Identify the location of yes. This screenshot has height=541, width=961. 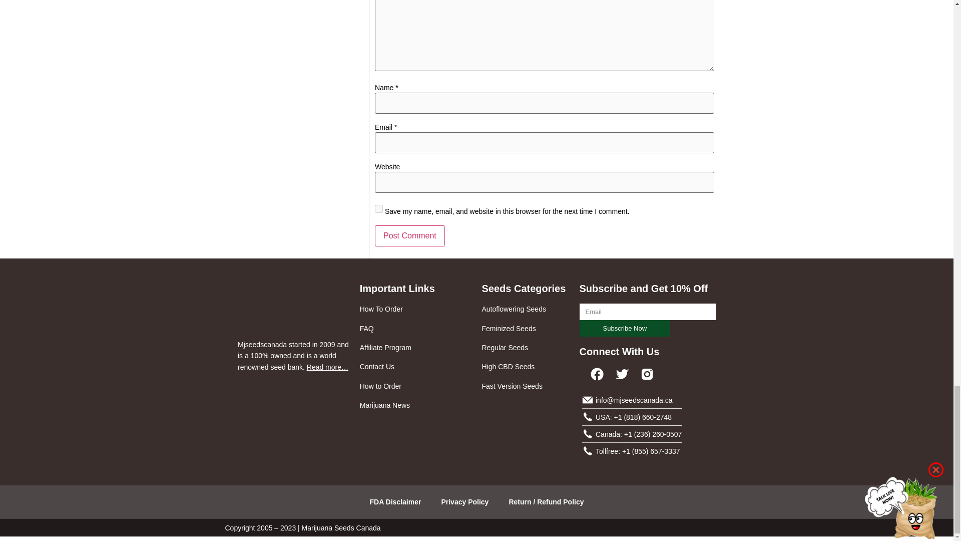
(378, 209).